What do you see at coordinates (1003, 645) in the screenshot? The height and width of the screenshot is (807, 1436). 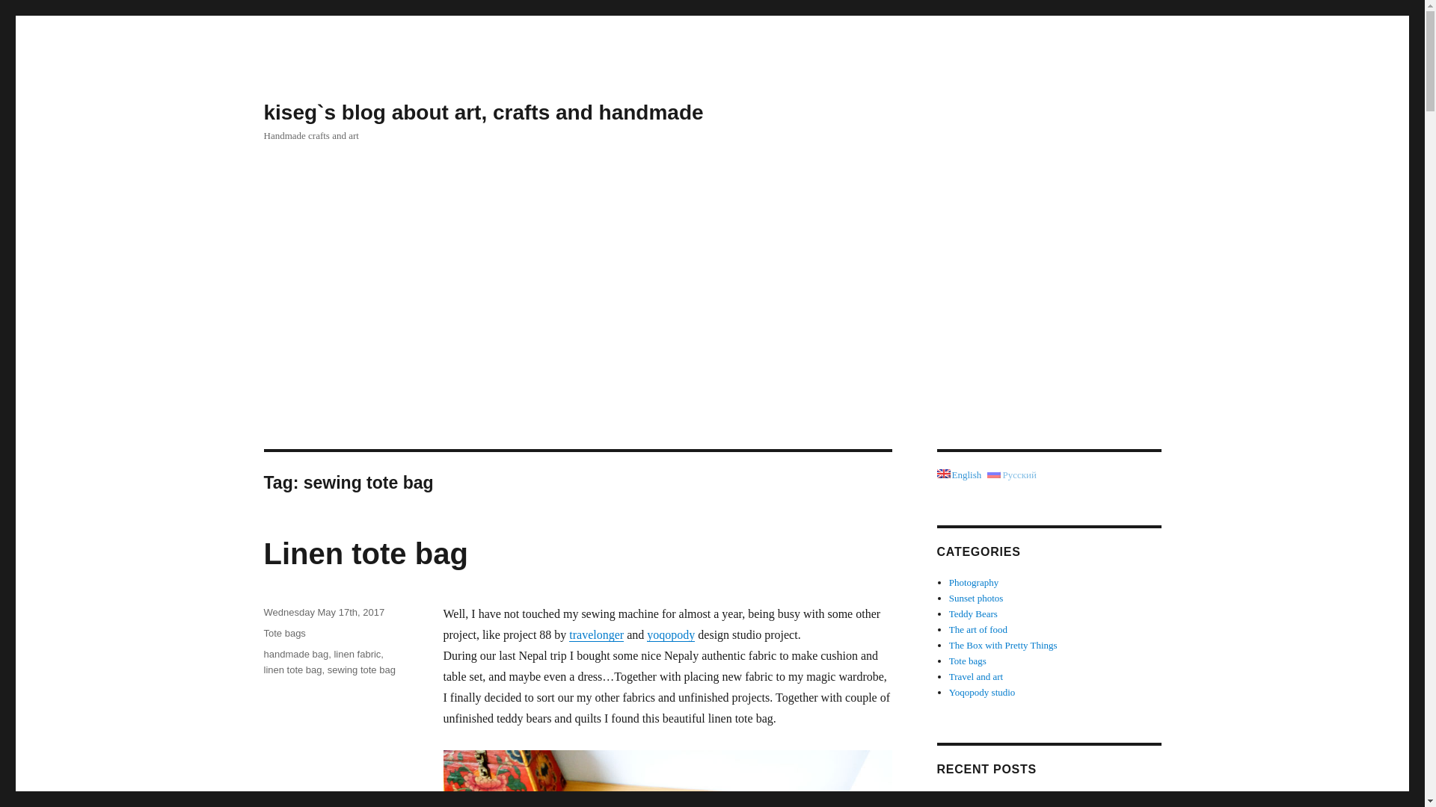 I see `The Box with Pretty Things` at bounding box center [1003, 645].